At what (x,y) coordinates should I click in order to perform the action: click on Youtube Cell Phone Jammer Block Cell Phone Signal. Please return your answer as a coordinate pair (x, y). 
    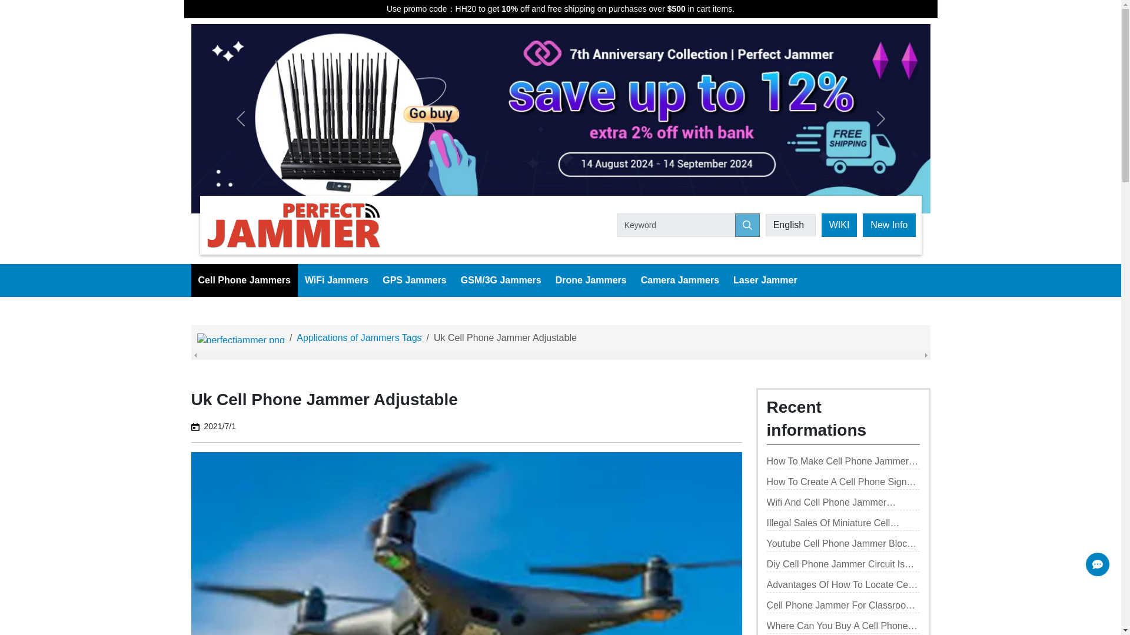
    Looking at the image, I should click on (843, 544).